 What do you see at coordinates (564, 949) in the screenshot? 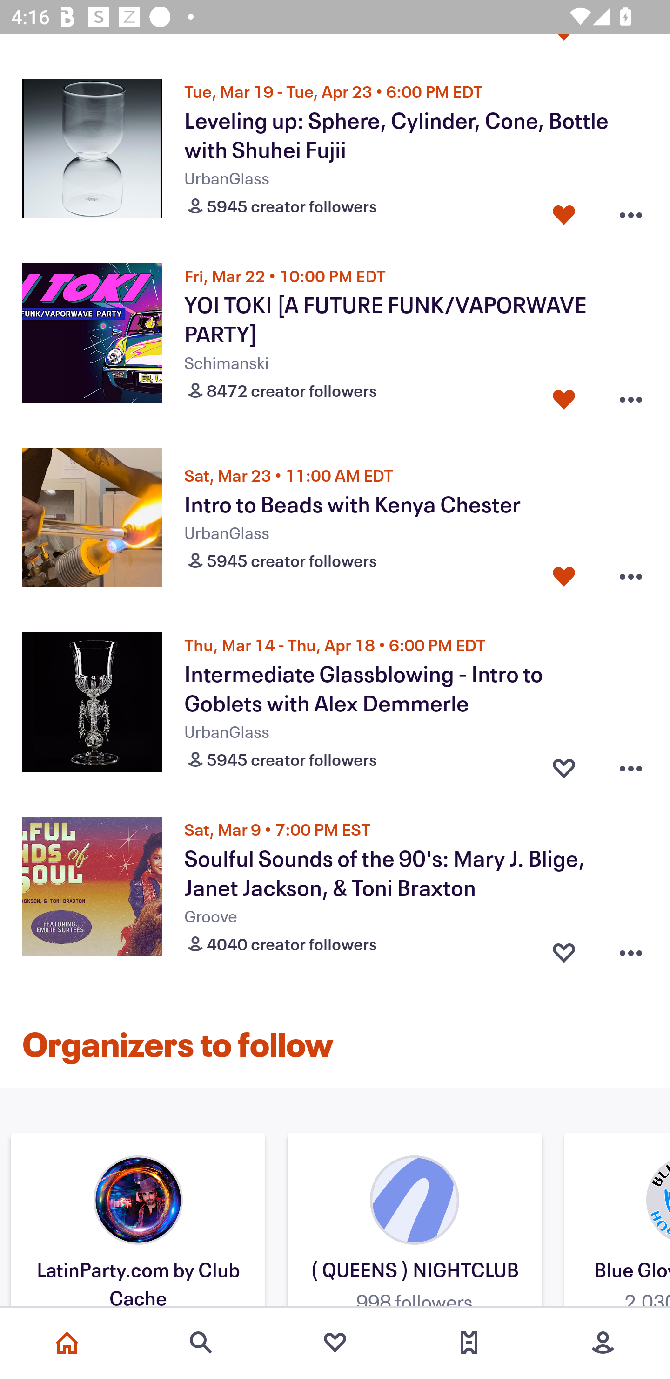
I see `Favorite button` at bounding box center [564, 949].